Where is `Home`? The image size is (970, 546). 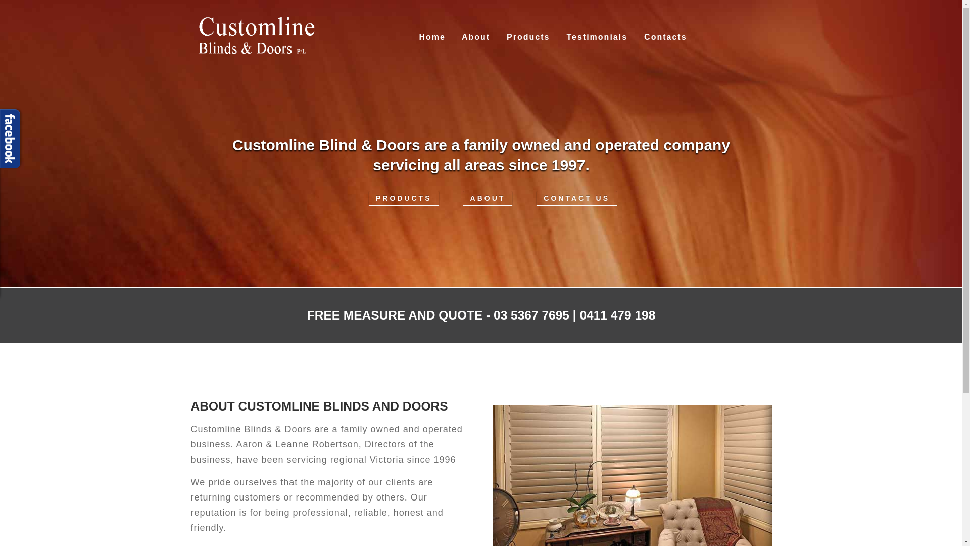
Home is located at coordinates (432, 37).